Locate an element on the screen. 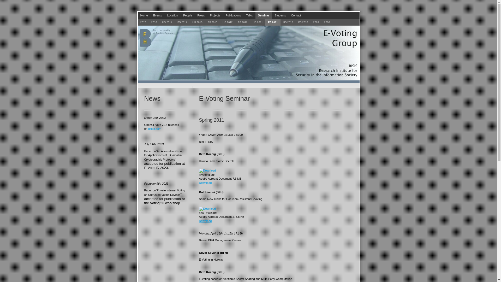 The image size is (501, 282). FS 2013 is located at coordinates (212, 22).